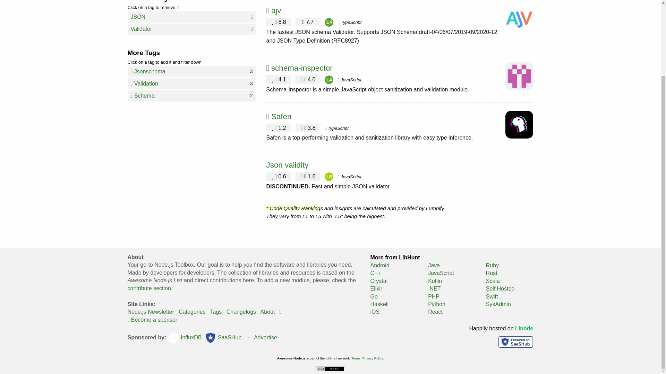 The image size is (666, 374). Describe the element at coordinates (336, 128) in the screenshot. I see `schema-inspector` at that location.